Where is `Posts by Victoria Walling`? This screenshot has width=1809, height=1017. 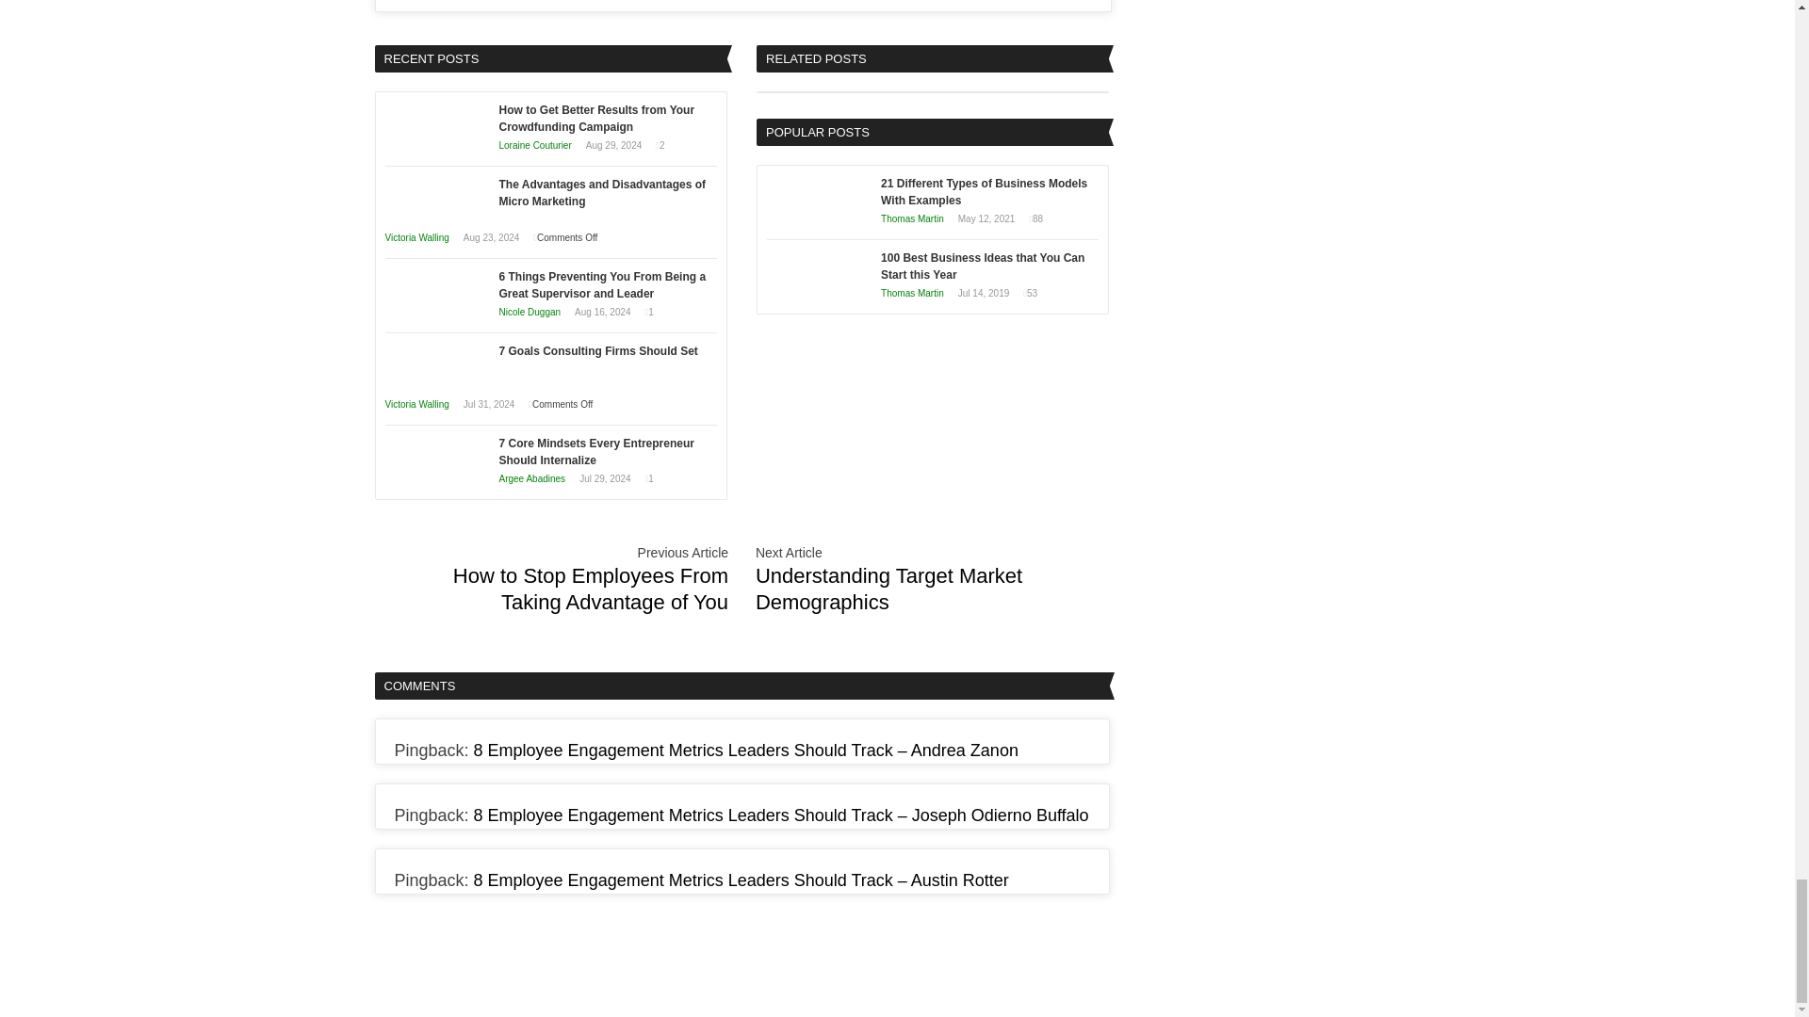 Posts by Victoria Walling is located at coordinates (416, 237).